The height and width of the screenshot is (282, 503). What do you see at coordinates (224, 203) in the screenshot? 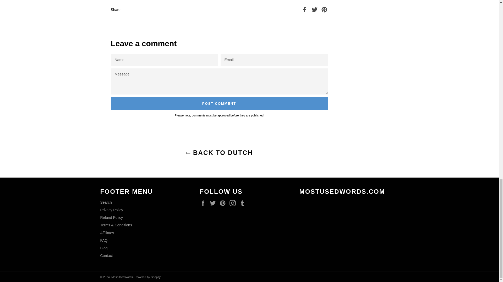
I see `MostUsedWords on Pinterest` at bounding box center [224, 203].